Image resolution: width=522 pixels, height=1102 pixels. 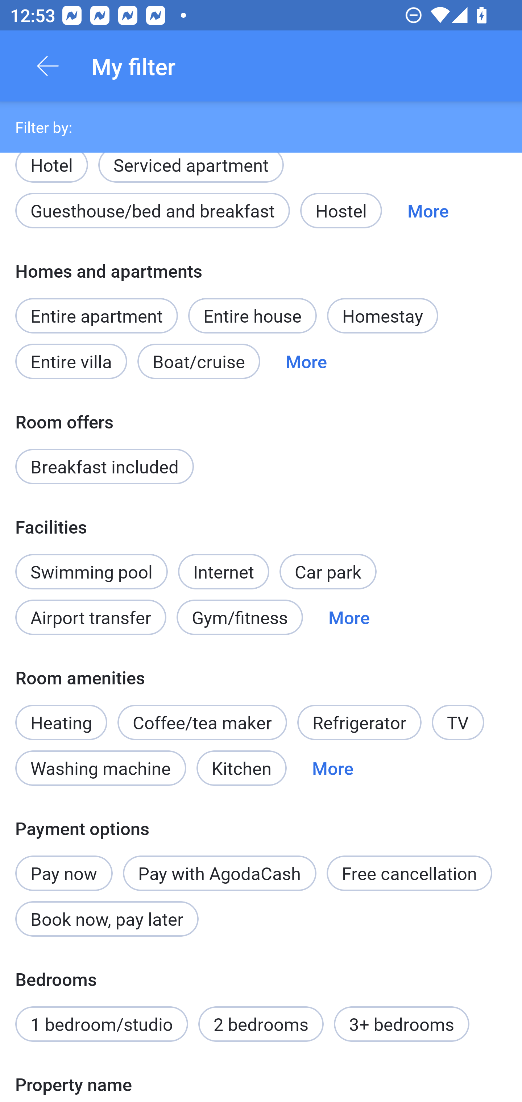 What do you see at coordinates (240, 618) in the screenshot?
I see `Gym/fitness` at bounding box center [240, 618].